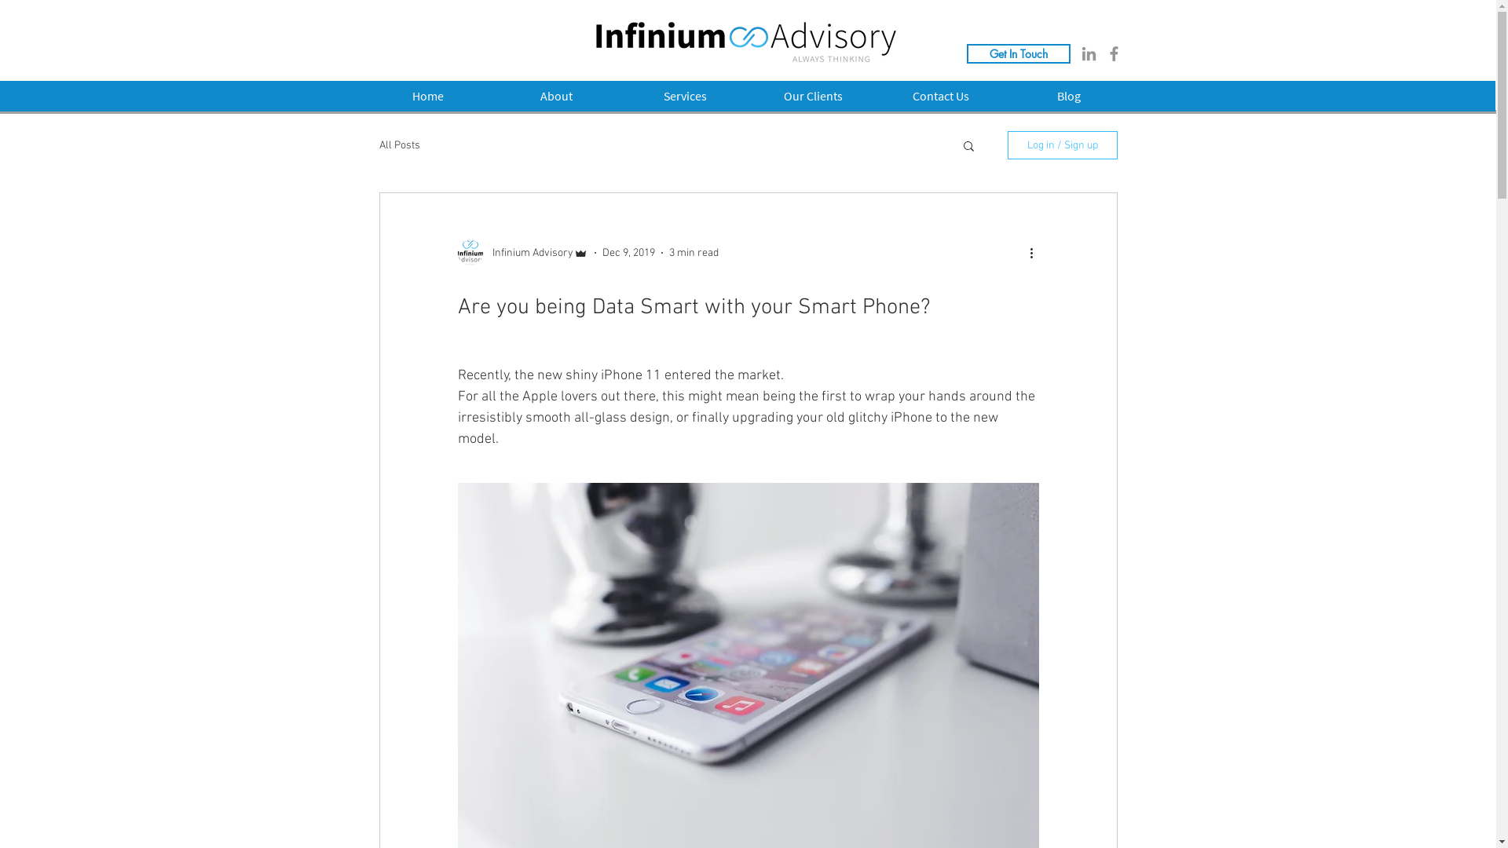  What do you see at coordinates (1062, 145) in the screenshot?
I see `Log in / Sign up` at bounding box center [1062, 145].